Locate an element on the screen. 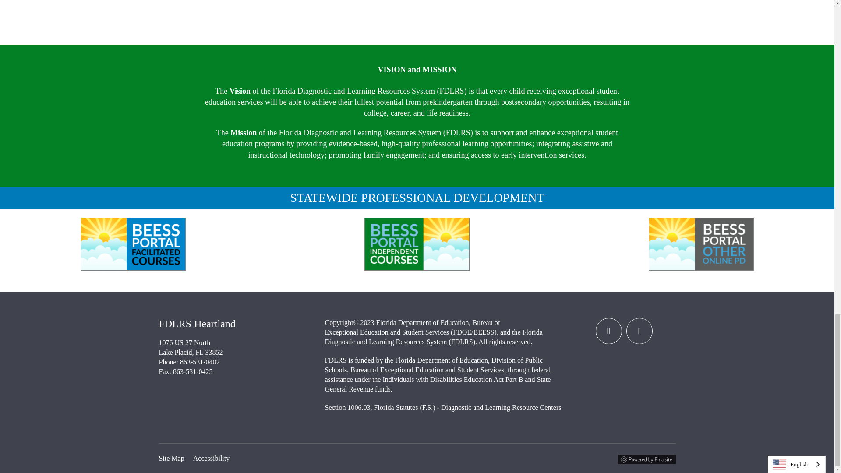 The height and width of the screenshot is (473, 841). Powered by Finalsite opens in a new window is located at coordinates (646, 458).